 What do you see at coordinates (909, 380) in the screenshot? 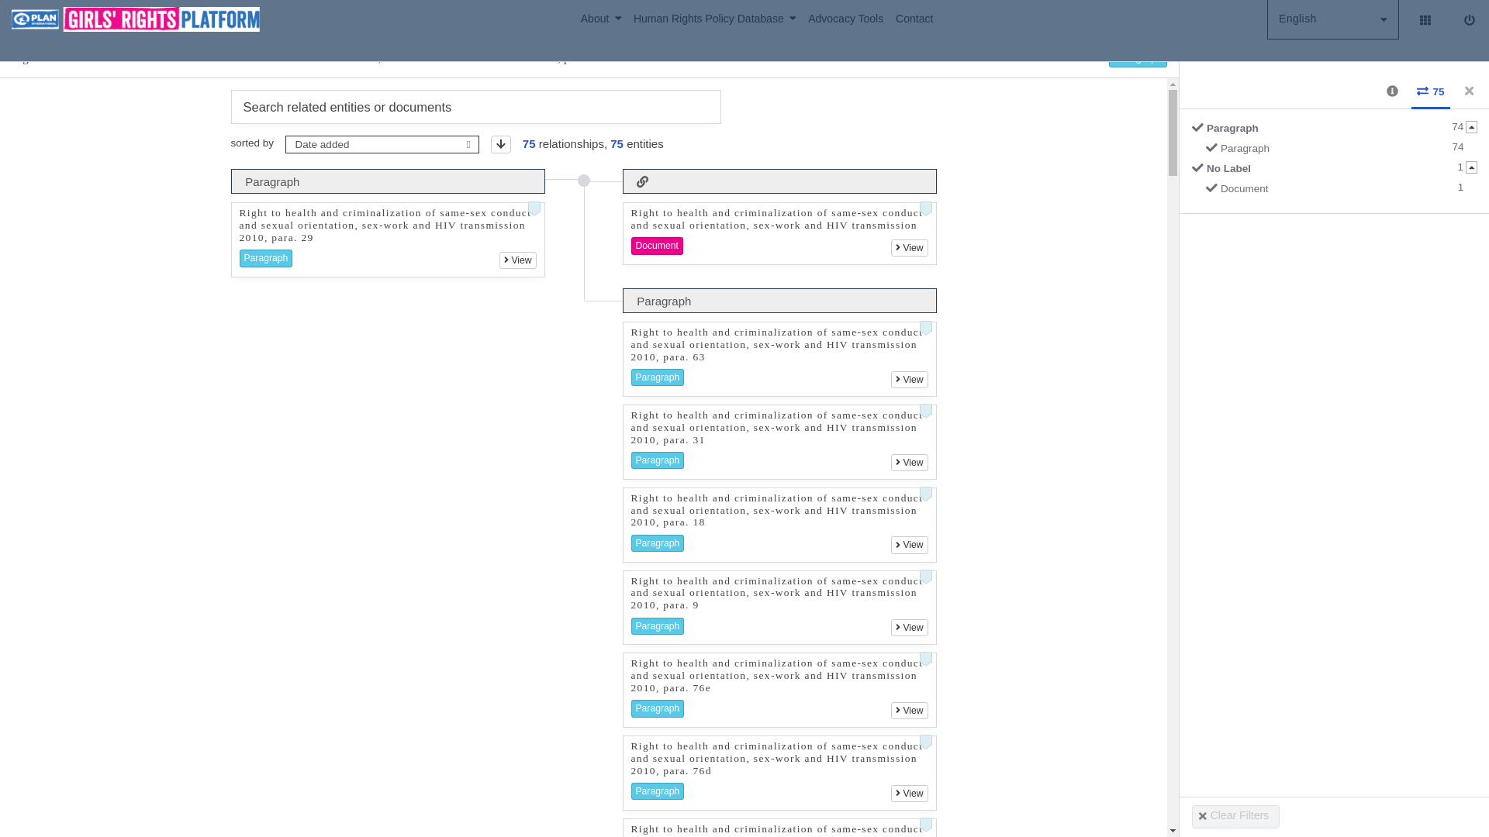
I see `View` at bounding box center [909, 380].